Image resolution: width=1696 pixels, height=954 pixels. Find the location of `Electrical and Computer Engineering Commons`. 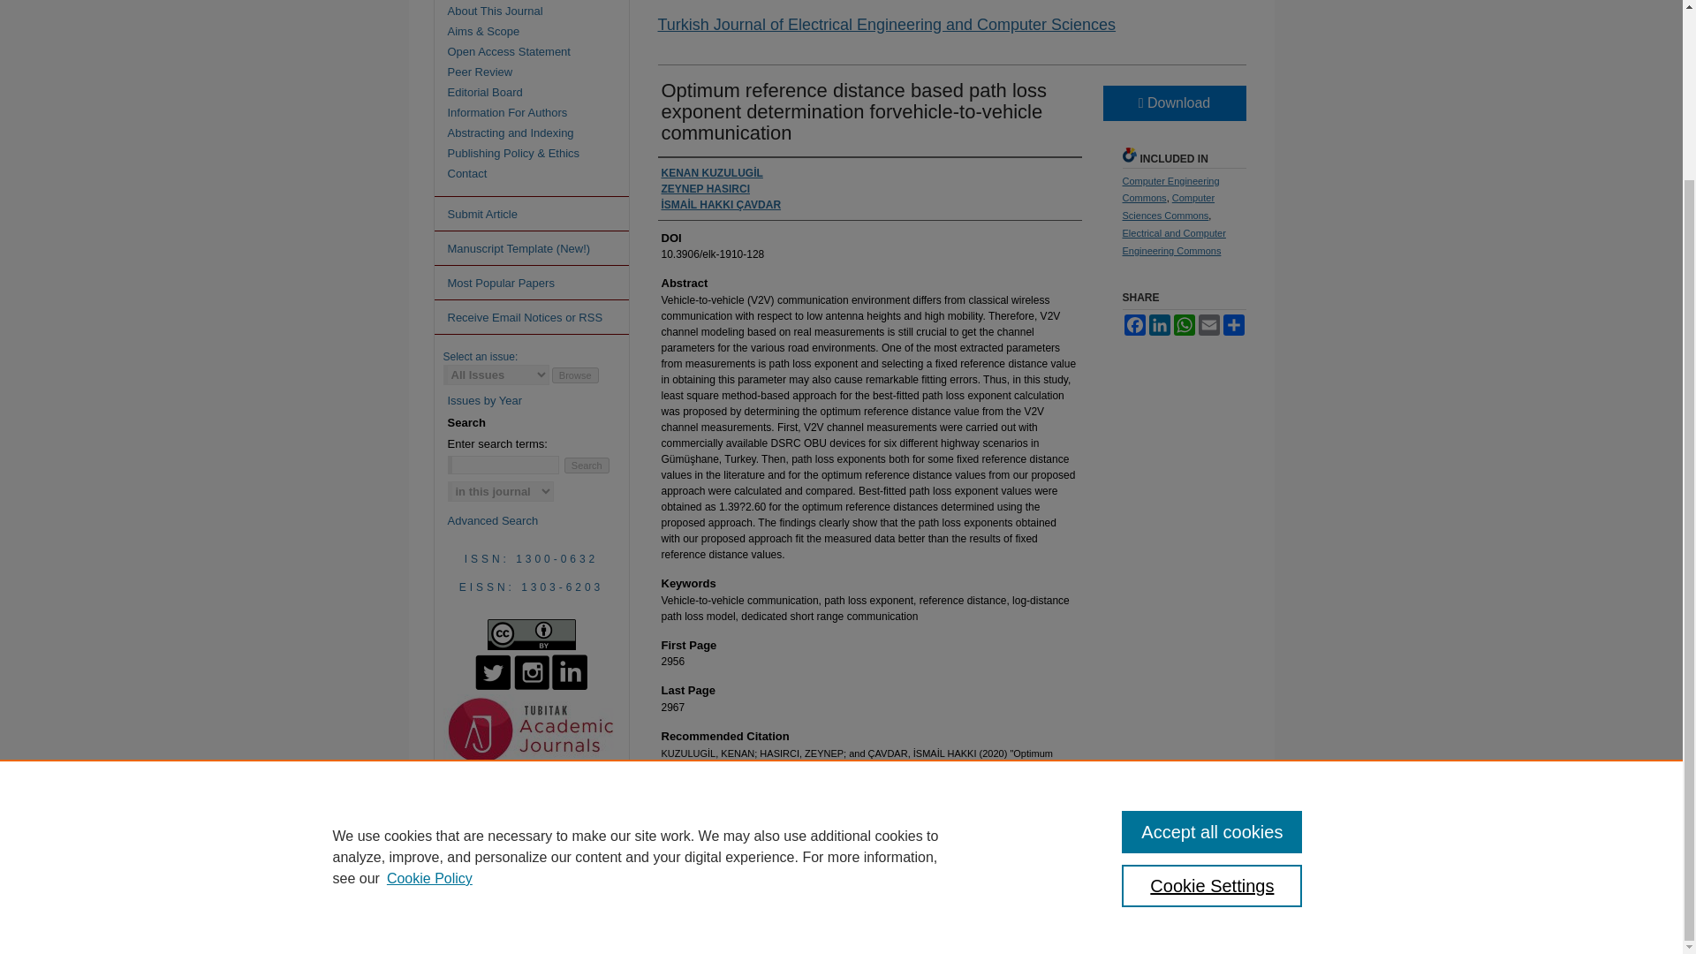

Electrical and Computer Engineering Commons is located at coordinates (1173, 242).